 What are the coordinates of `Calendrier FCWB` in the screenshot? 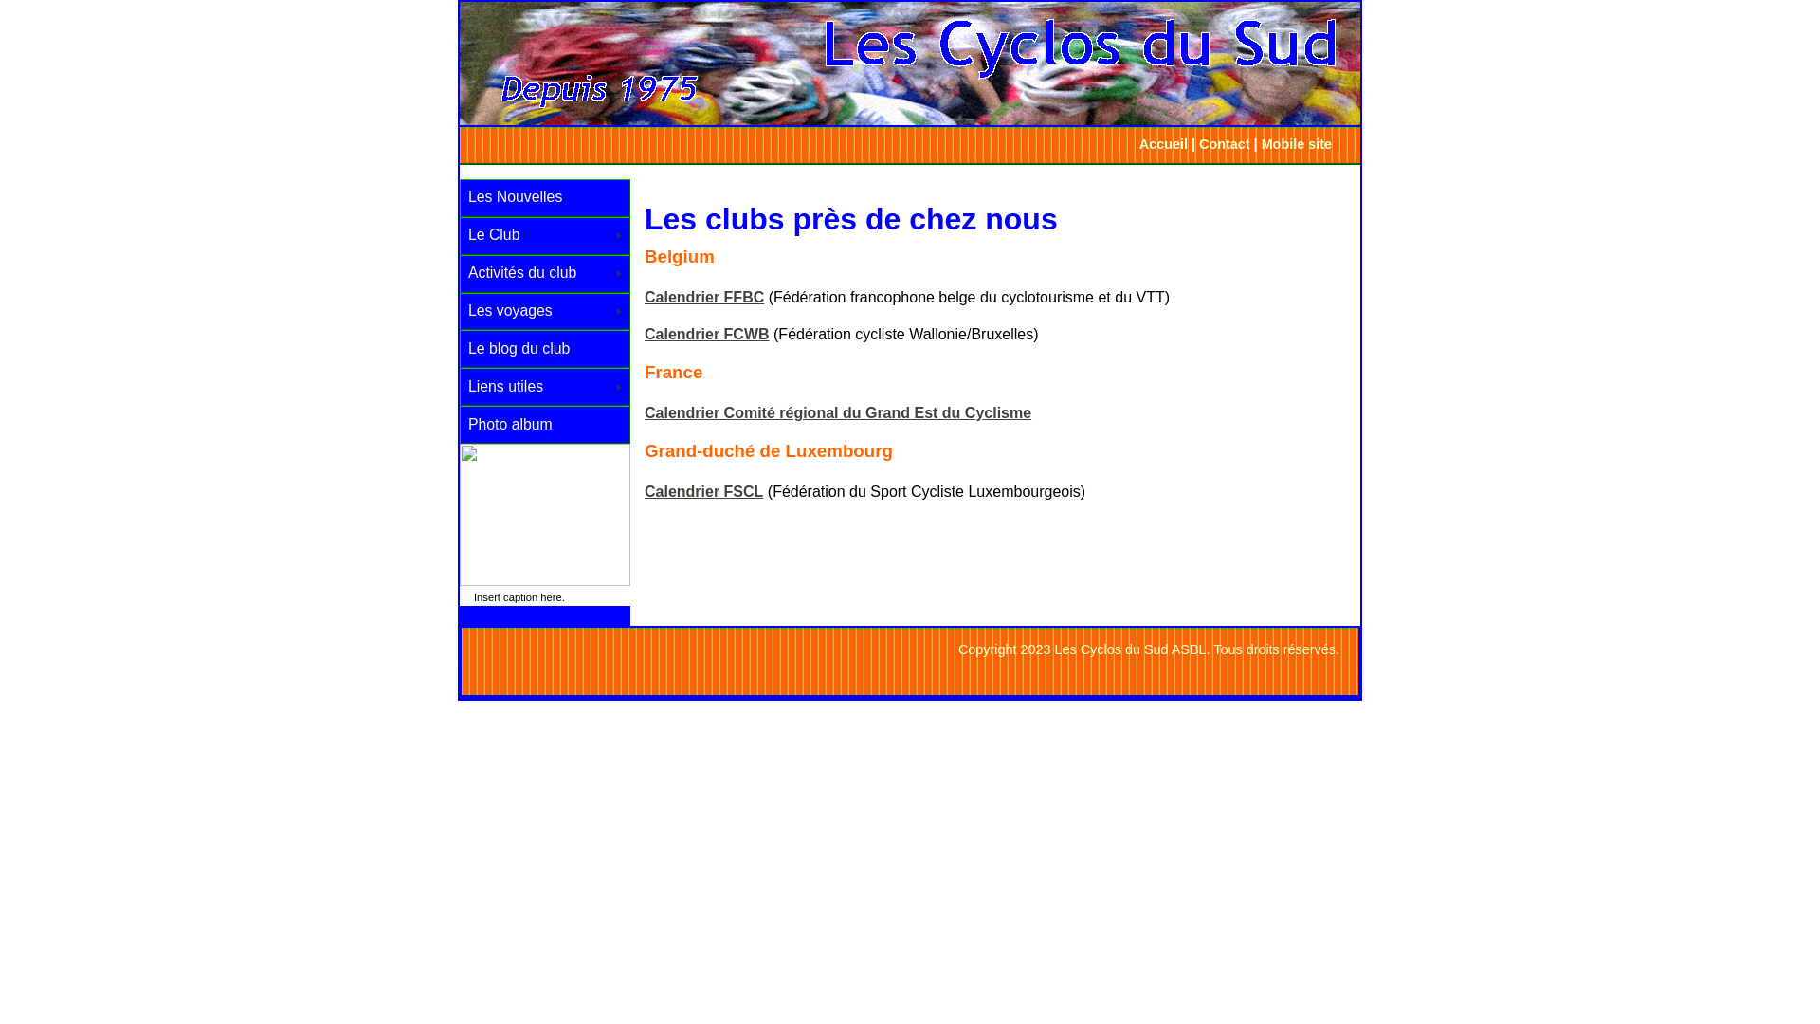 It's located at (707, 334).